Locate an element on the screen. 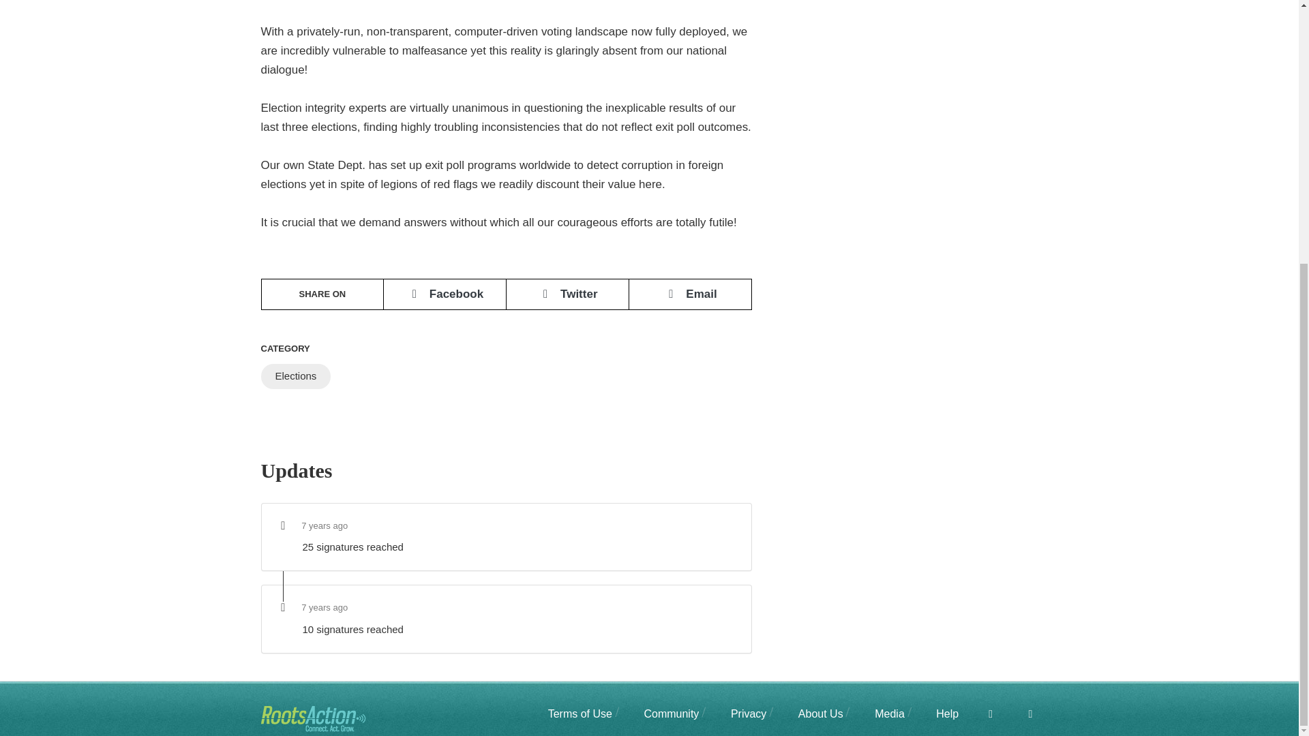 The image size is (1309, 736). Twitter is located at coordinates (567, 294).